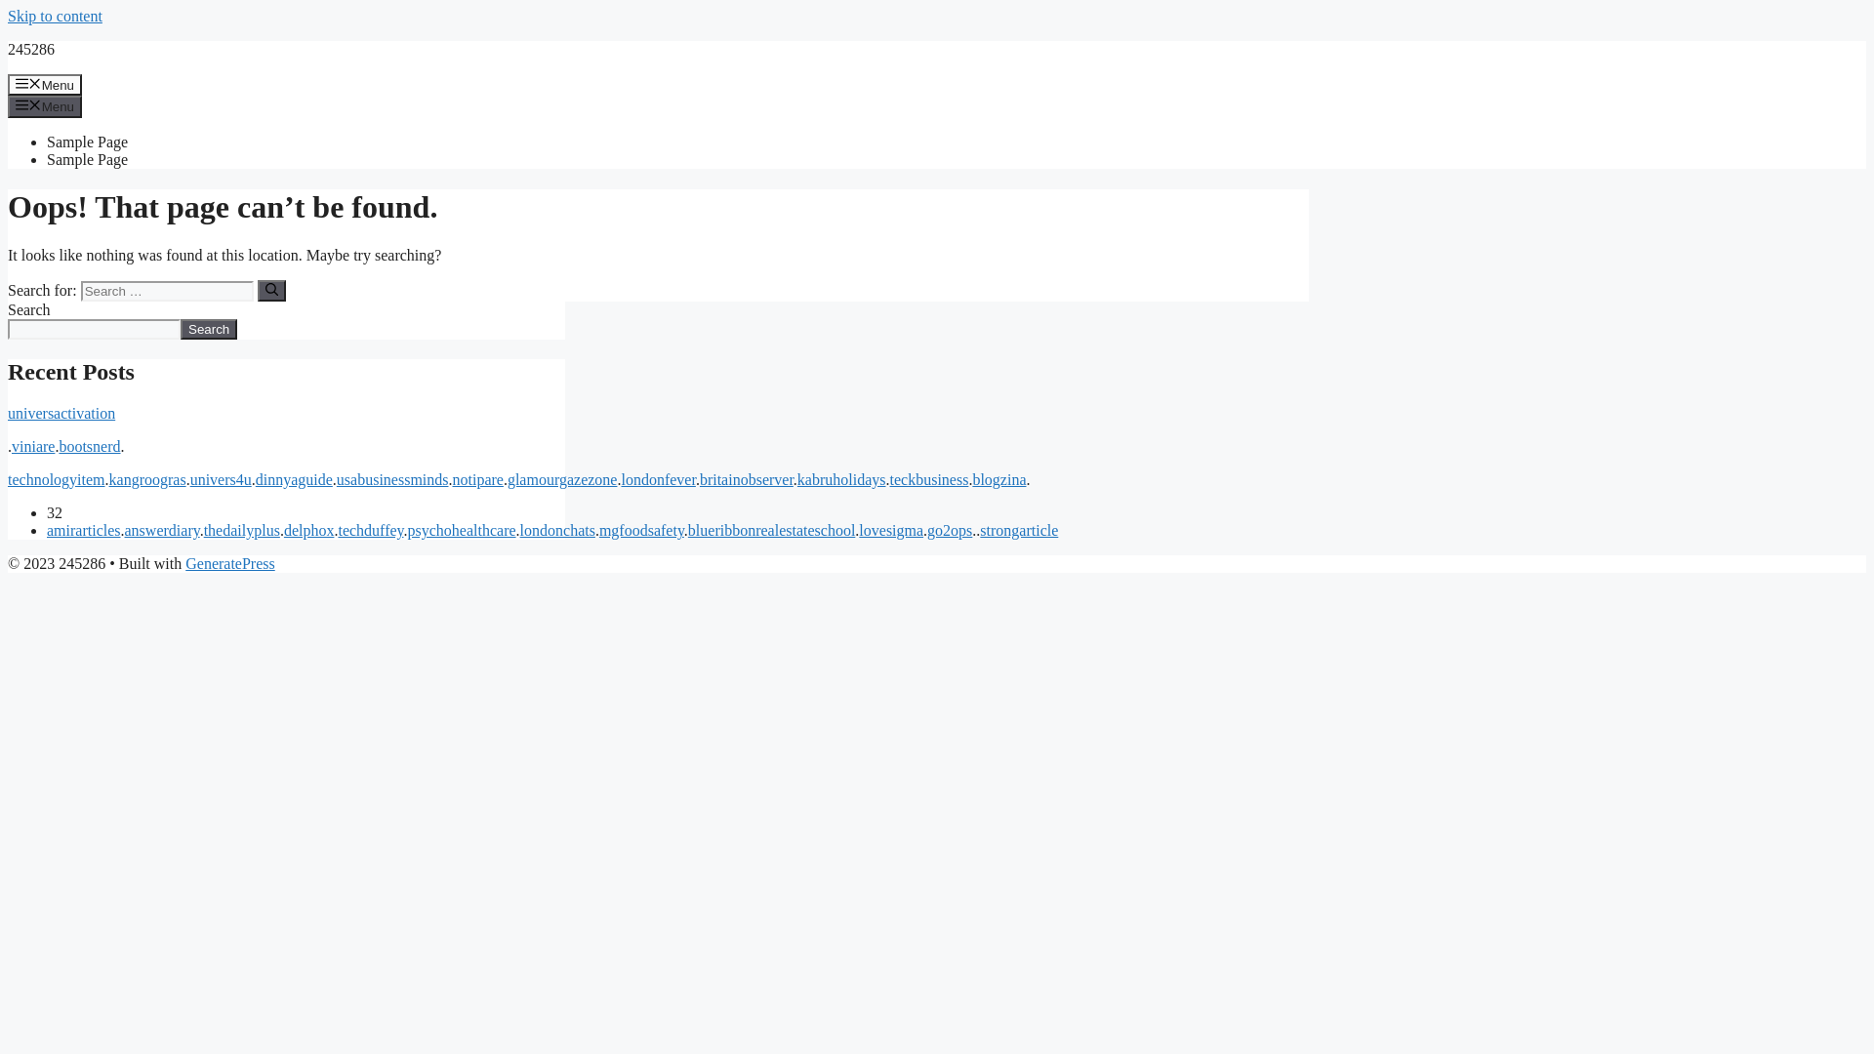 Image resolution: width=1874 pixels, height=1054 pixels. Describe the element at coordinates (772, 531) in the screenshot. I see `blueribbonrealestateschool` at that location.